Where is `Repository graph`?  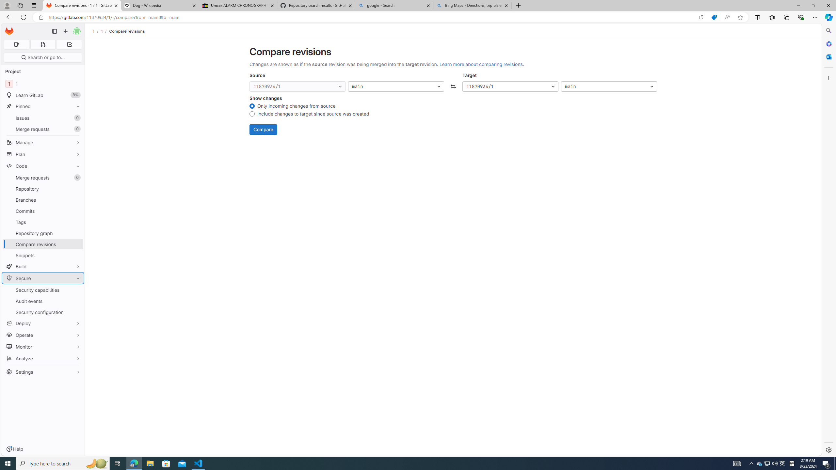
Repository graph is located at coordinates (43, 233).